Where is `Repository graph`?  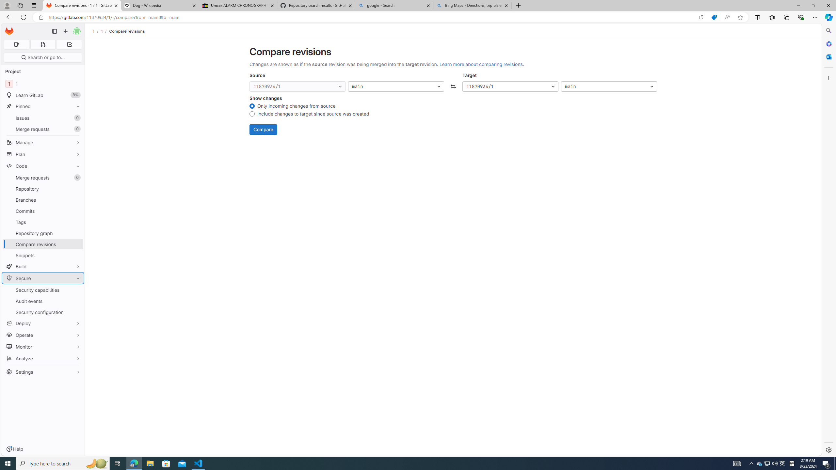
Repository graph is located at coordinates (43, 233).